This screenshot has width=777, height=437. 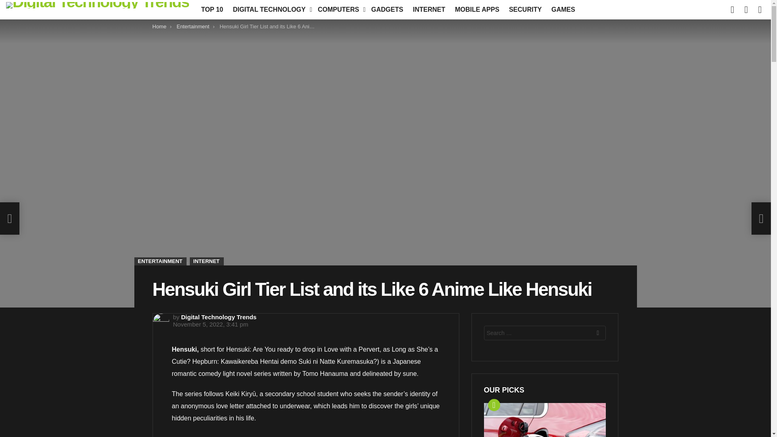 I want to click on MOBILE APPS, so click(x=477, y=9).